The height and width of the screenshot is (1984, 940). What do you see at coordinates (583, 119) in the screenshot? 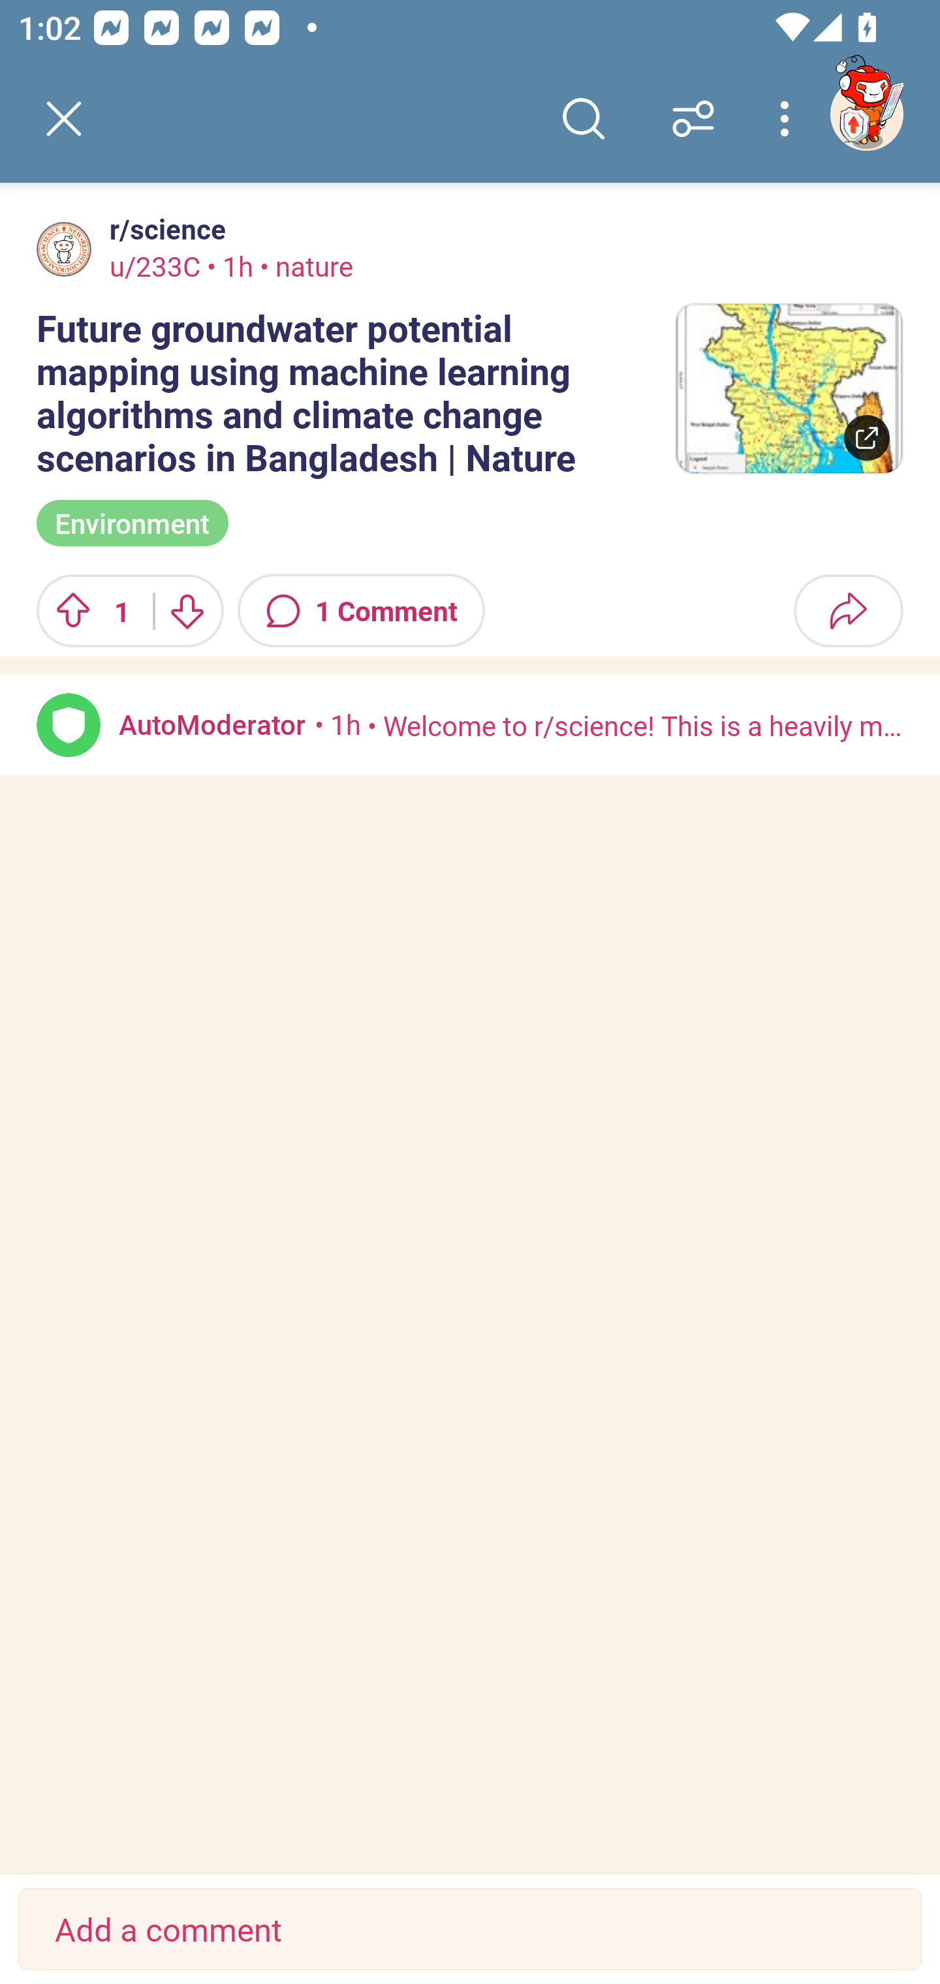
I see `Search comments` at bounding box center [583, 119].